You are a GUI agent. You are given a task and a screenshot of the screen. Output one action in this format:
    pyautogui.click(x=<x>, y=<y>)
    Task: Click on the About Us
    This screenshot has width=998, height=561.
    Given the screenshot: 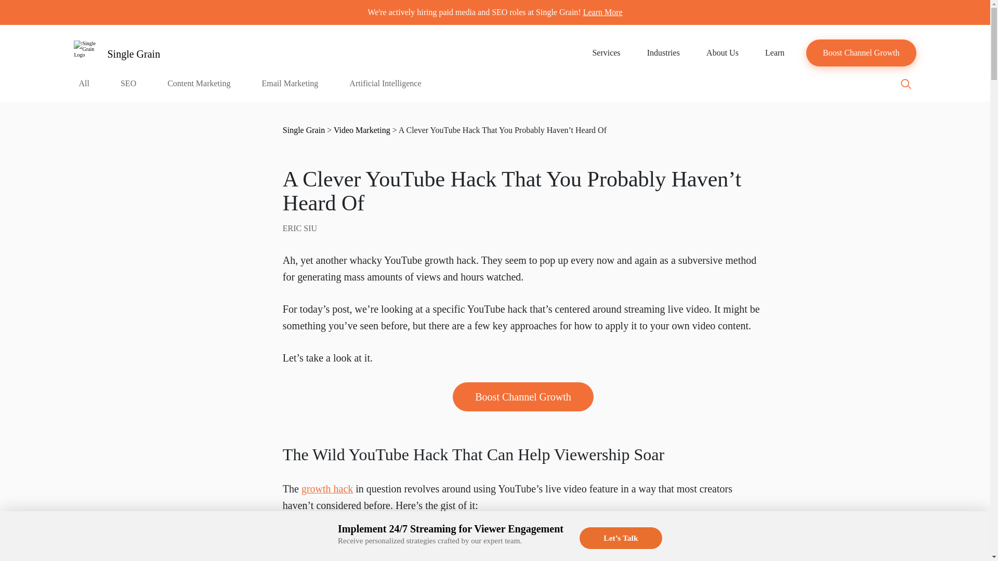 What is the action you would take?
    pyautogui.click(x=721, y=53)
    